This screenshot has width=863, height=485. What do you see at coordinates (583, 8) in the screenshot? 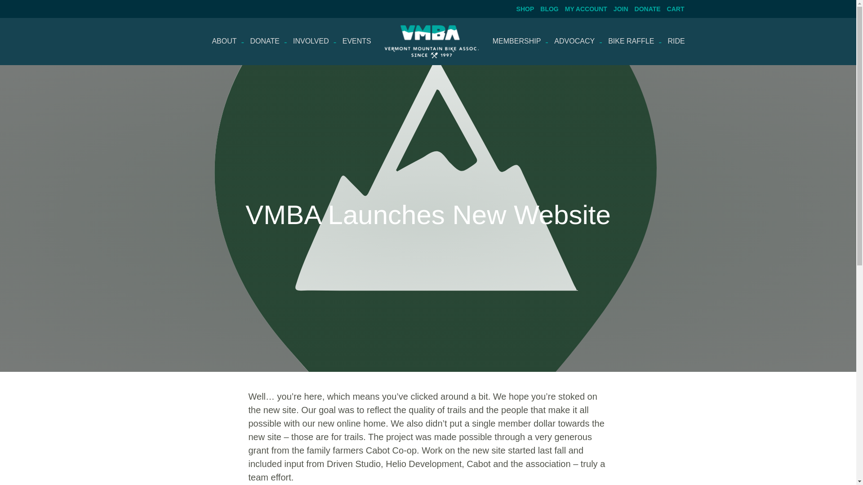
I see `MY ACCOUNT` at bounding box center [583, 8].